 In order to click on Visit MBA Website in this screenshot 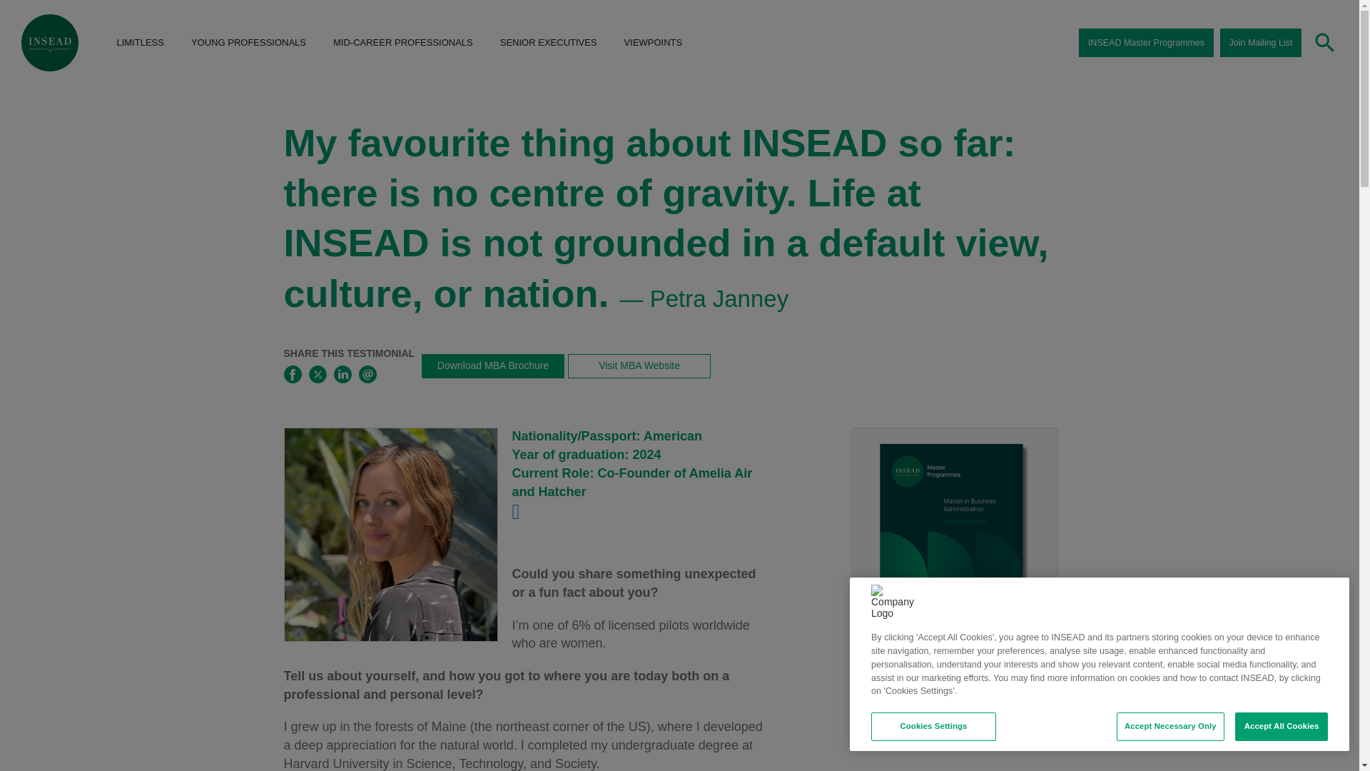, I will do `click(639, 366)`.